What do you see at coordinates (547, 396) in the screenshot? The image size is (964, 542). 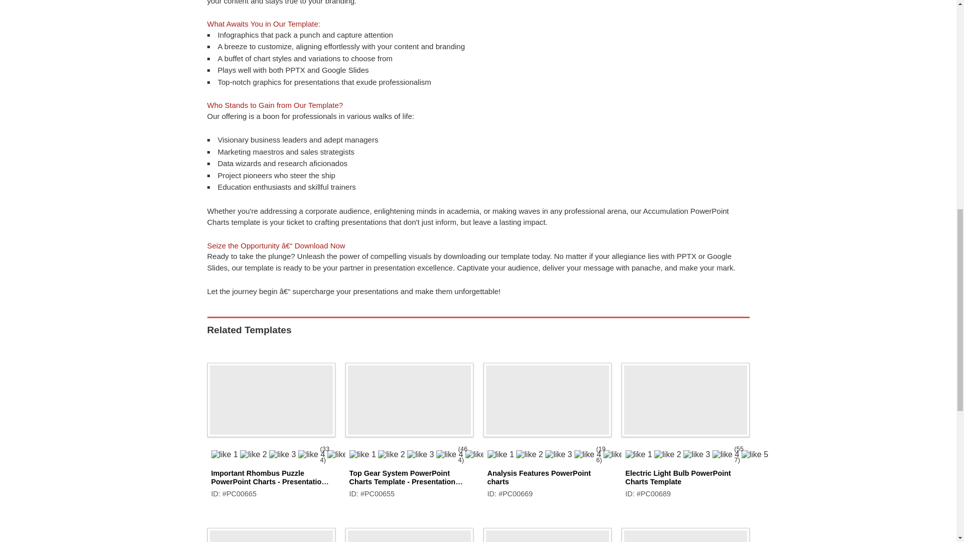 I see `Analysis Features PowerPoint charts` at bounding box center [547, 396].